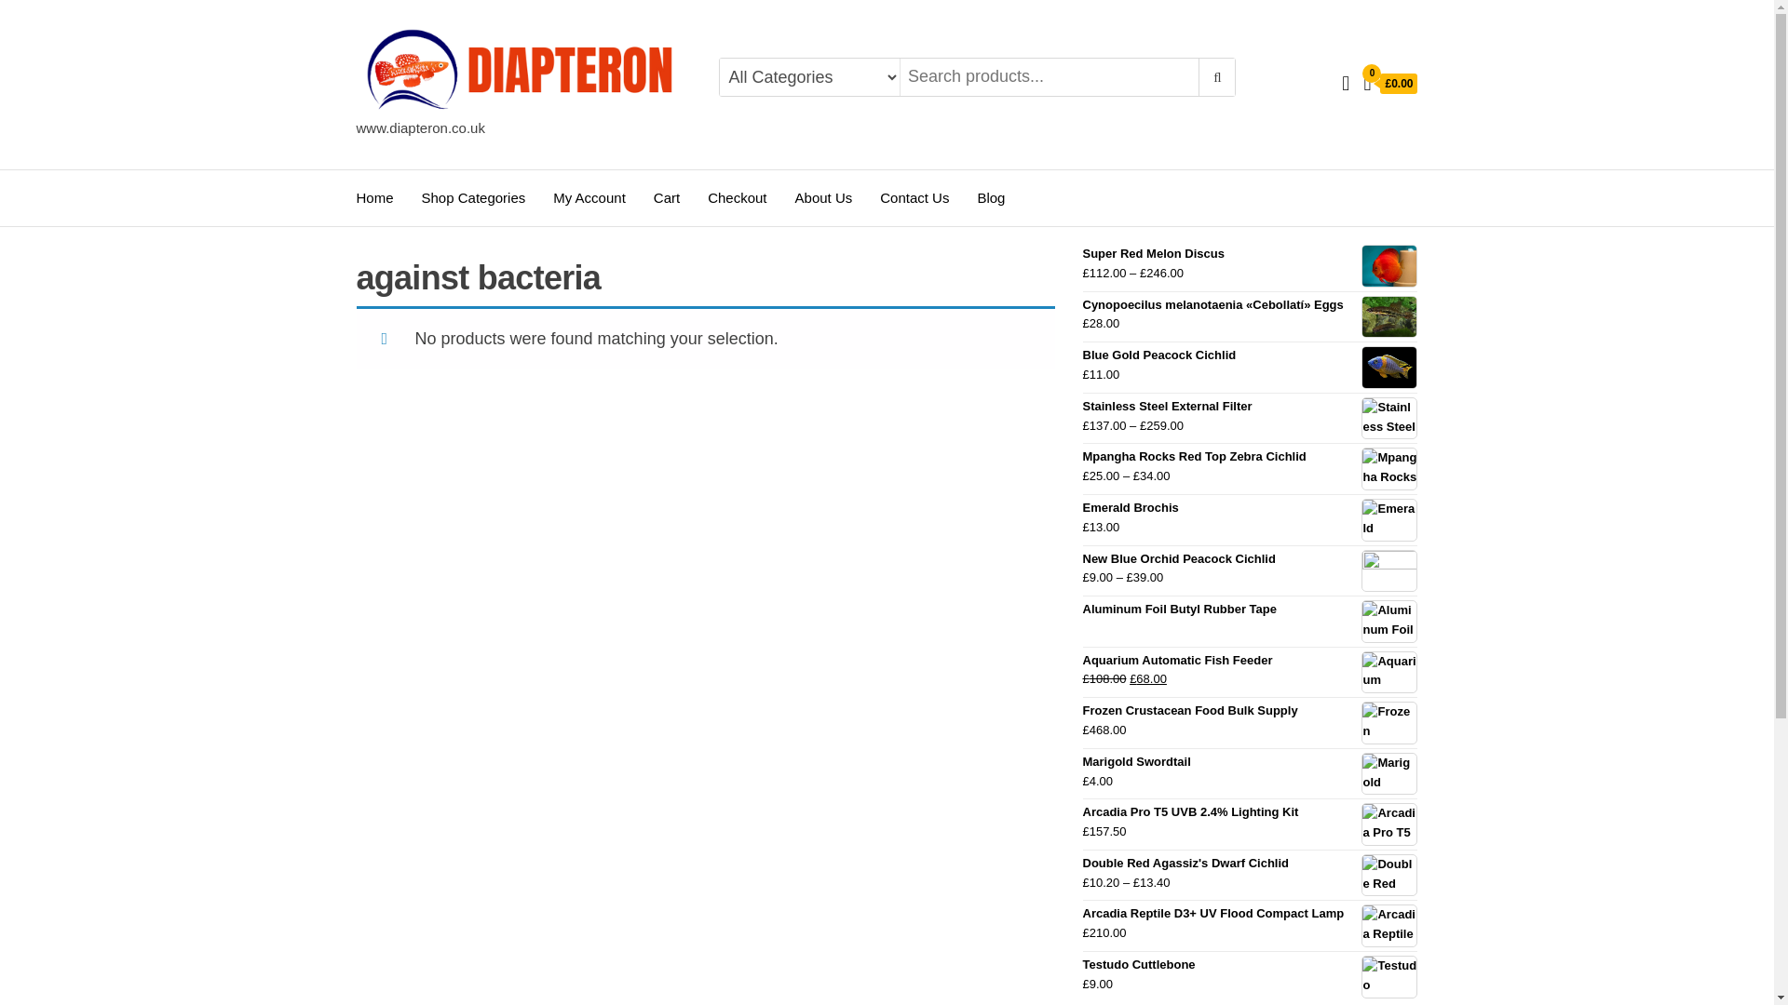 The height and width of the screenshot is (1005, 1788). Describe the element at coordinates (589, 197) in the screenshot. I see `My Account` at that location.